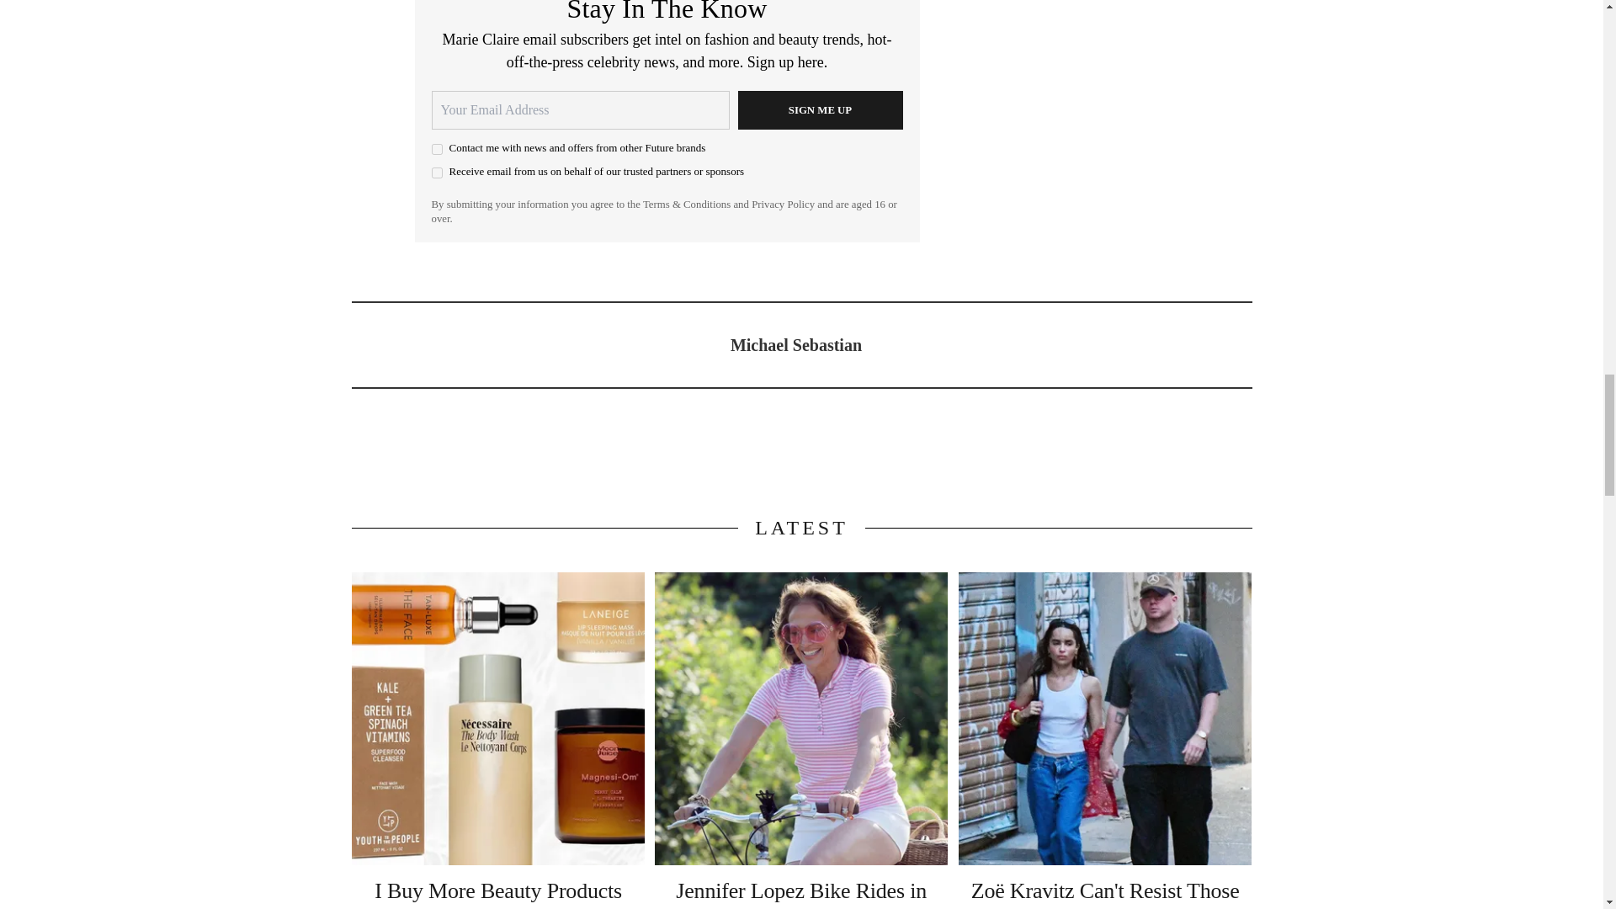  Describe the element at coordinates (436, 172) in the screenshot. I see `on` at that location.